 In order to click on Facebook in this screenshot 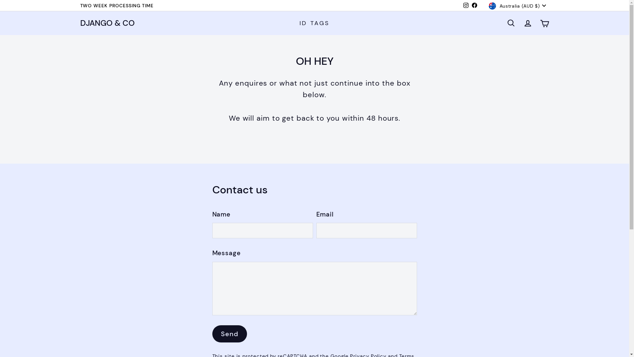, I will do `click(475, 6)`.